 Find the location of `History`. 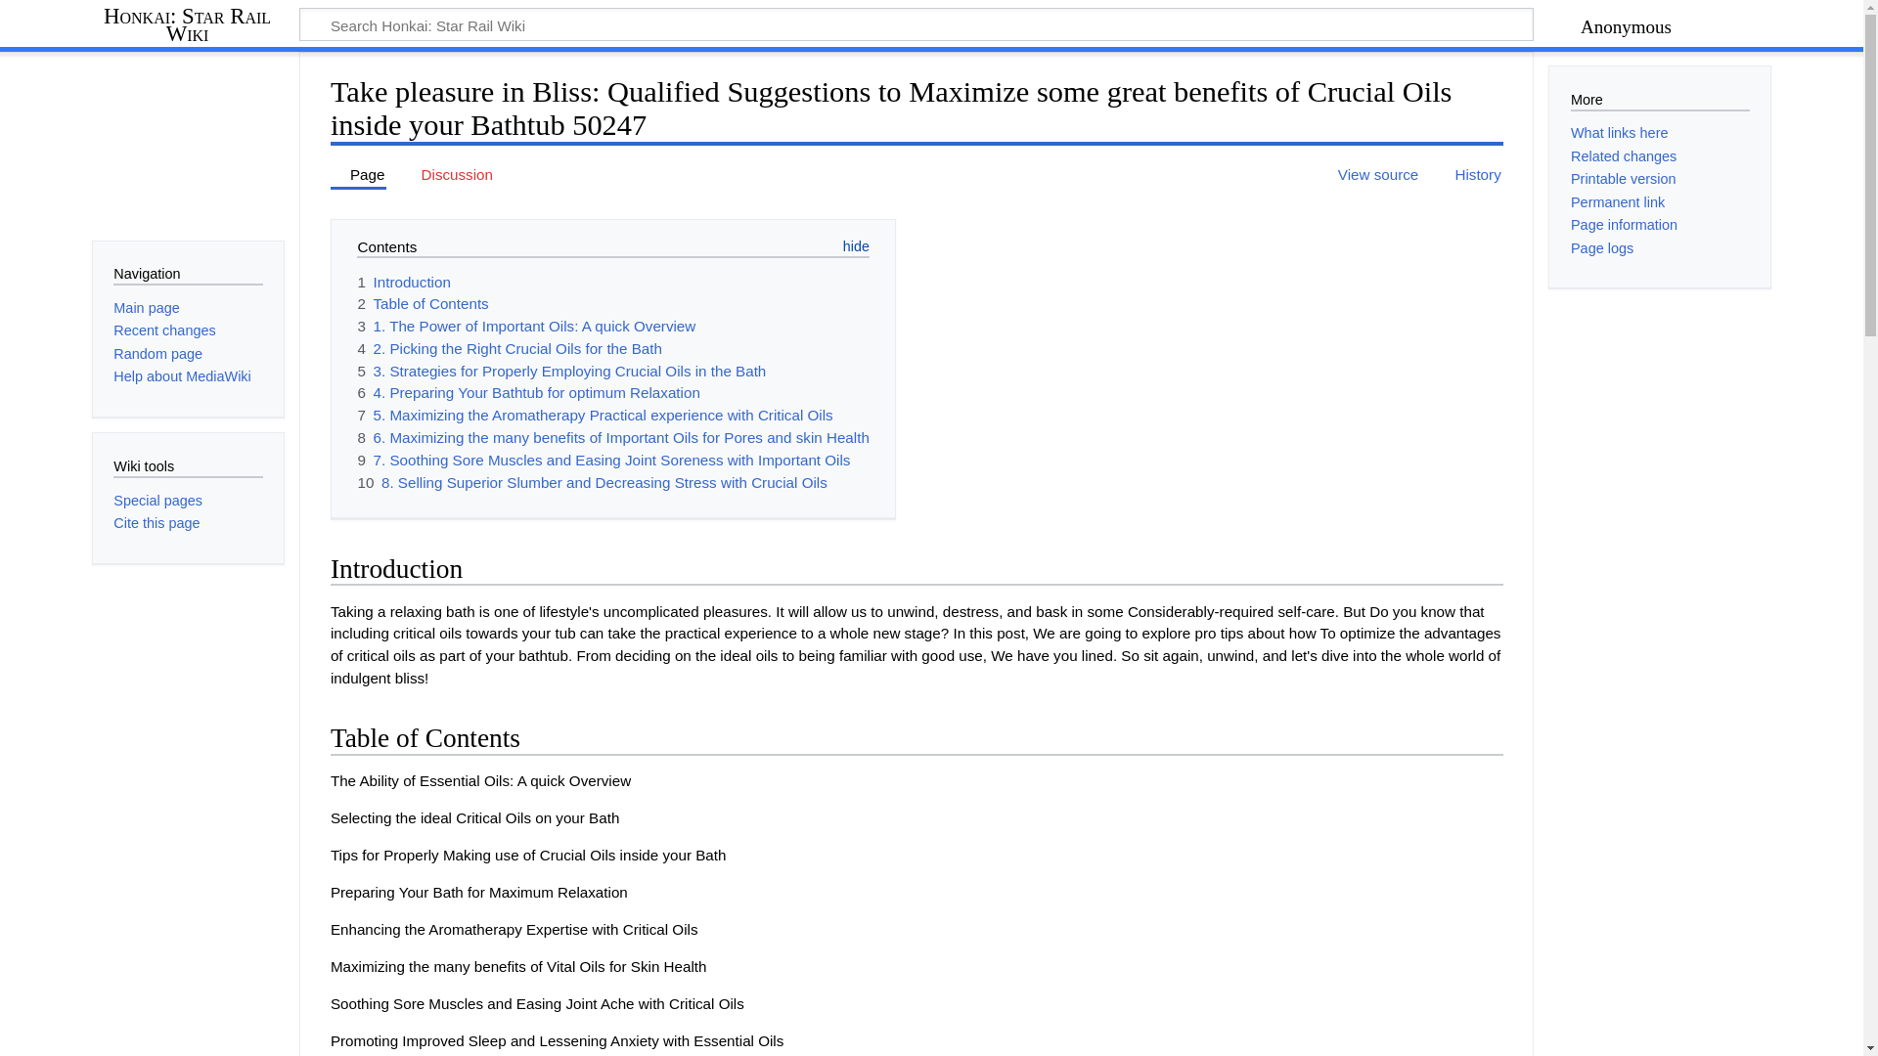

History is located at coordinates (1468, 176).